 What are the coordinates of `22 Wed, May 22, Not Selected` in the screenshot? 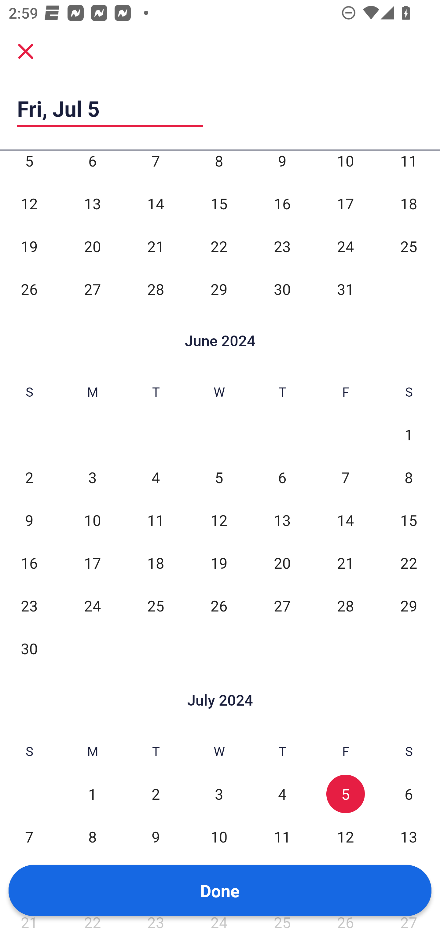 It's located at (219, 246).